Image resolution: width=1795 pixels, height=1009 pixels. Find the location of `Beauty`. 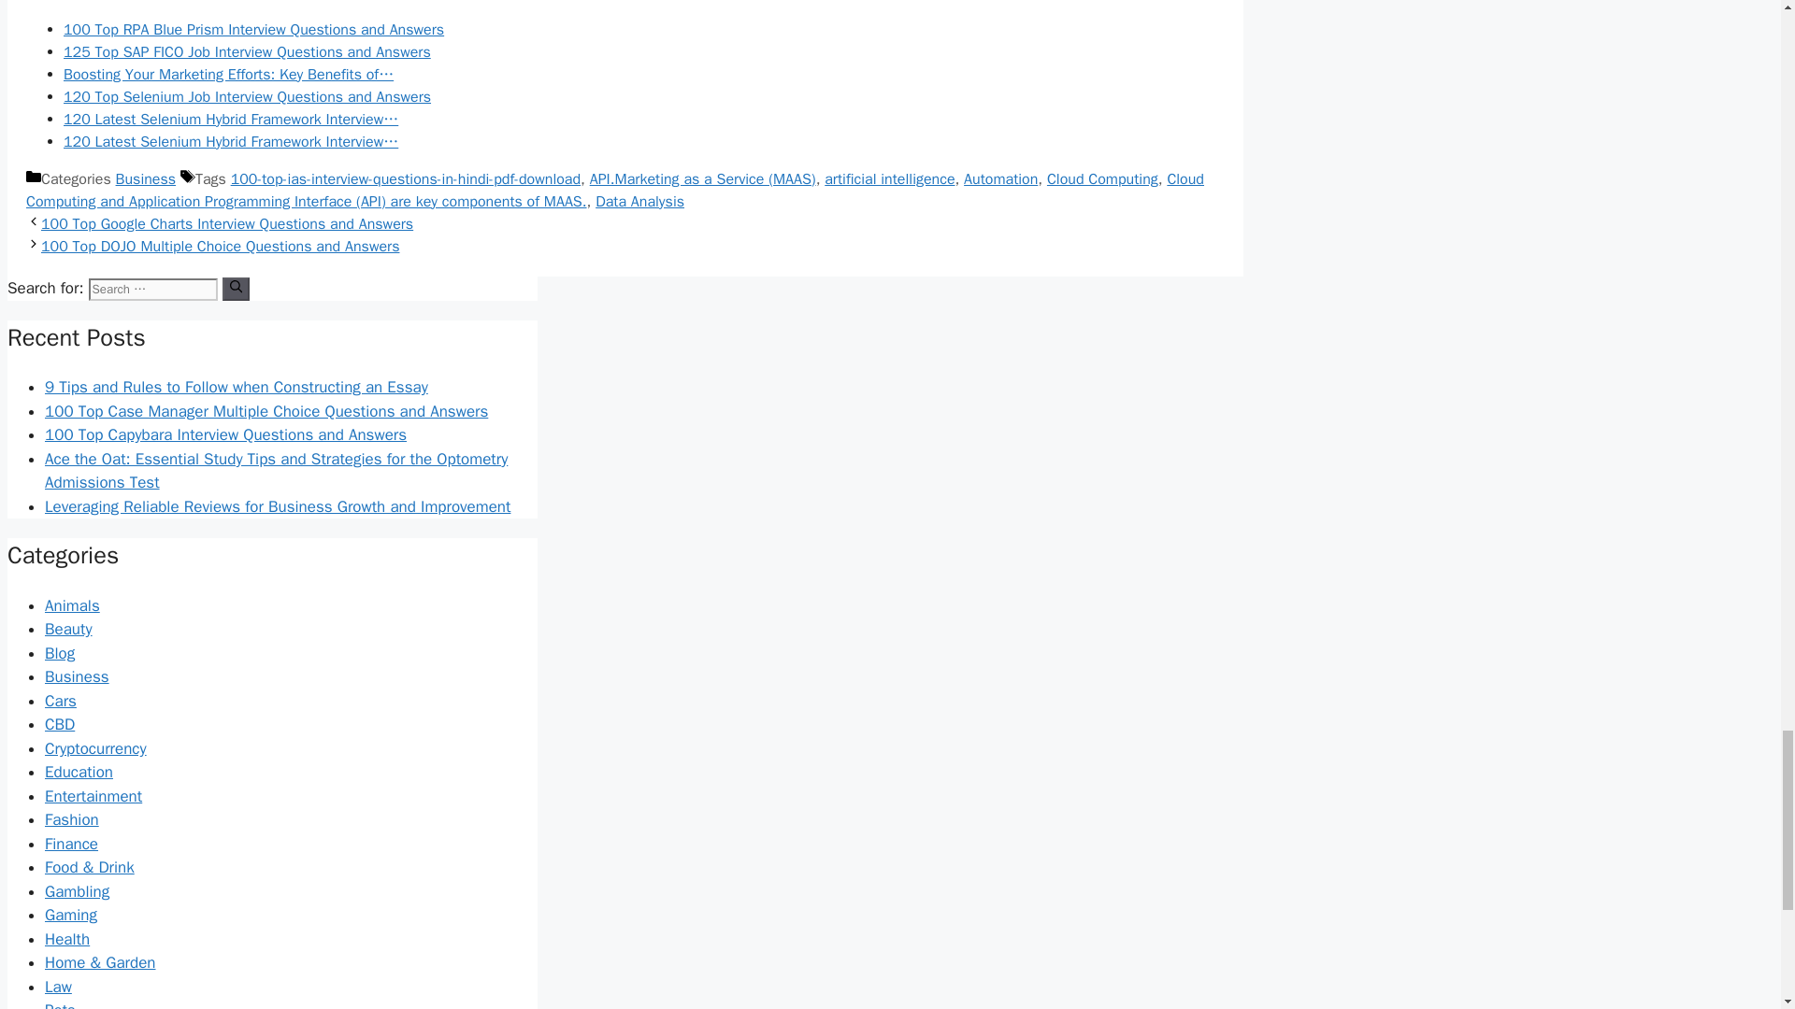

Beauty is located at coordinates (69, 629).